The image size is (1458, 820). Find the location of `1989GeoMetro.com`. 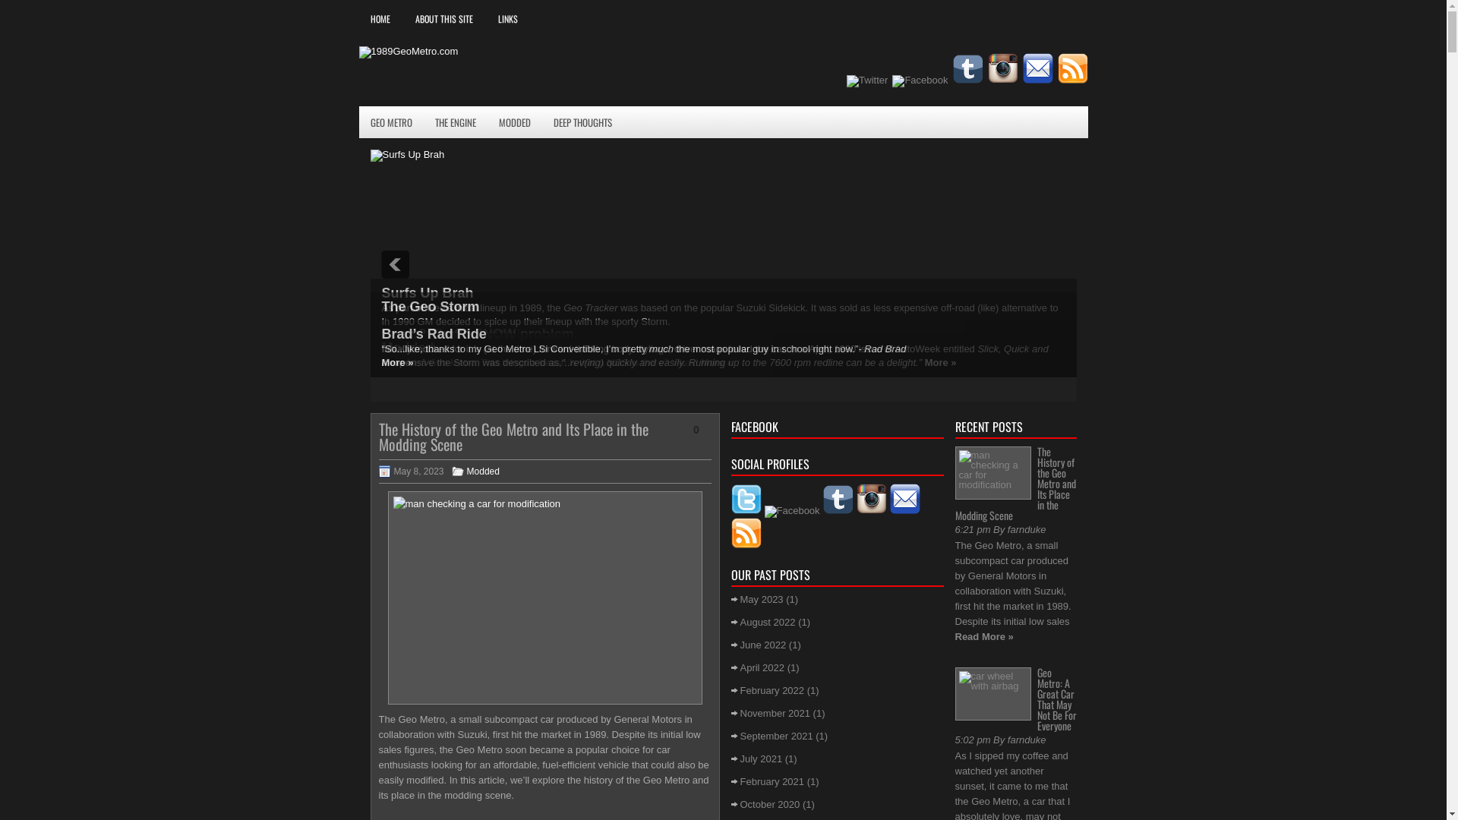

1989GeoMetro.com is located at coordinates (409, 52).